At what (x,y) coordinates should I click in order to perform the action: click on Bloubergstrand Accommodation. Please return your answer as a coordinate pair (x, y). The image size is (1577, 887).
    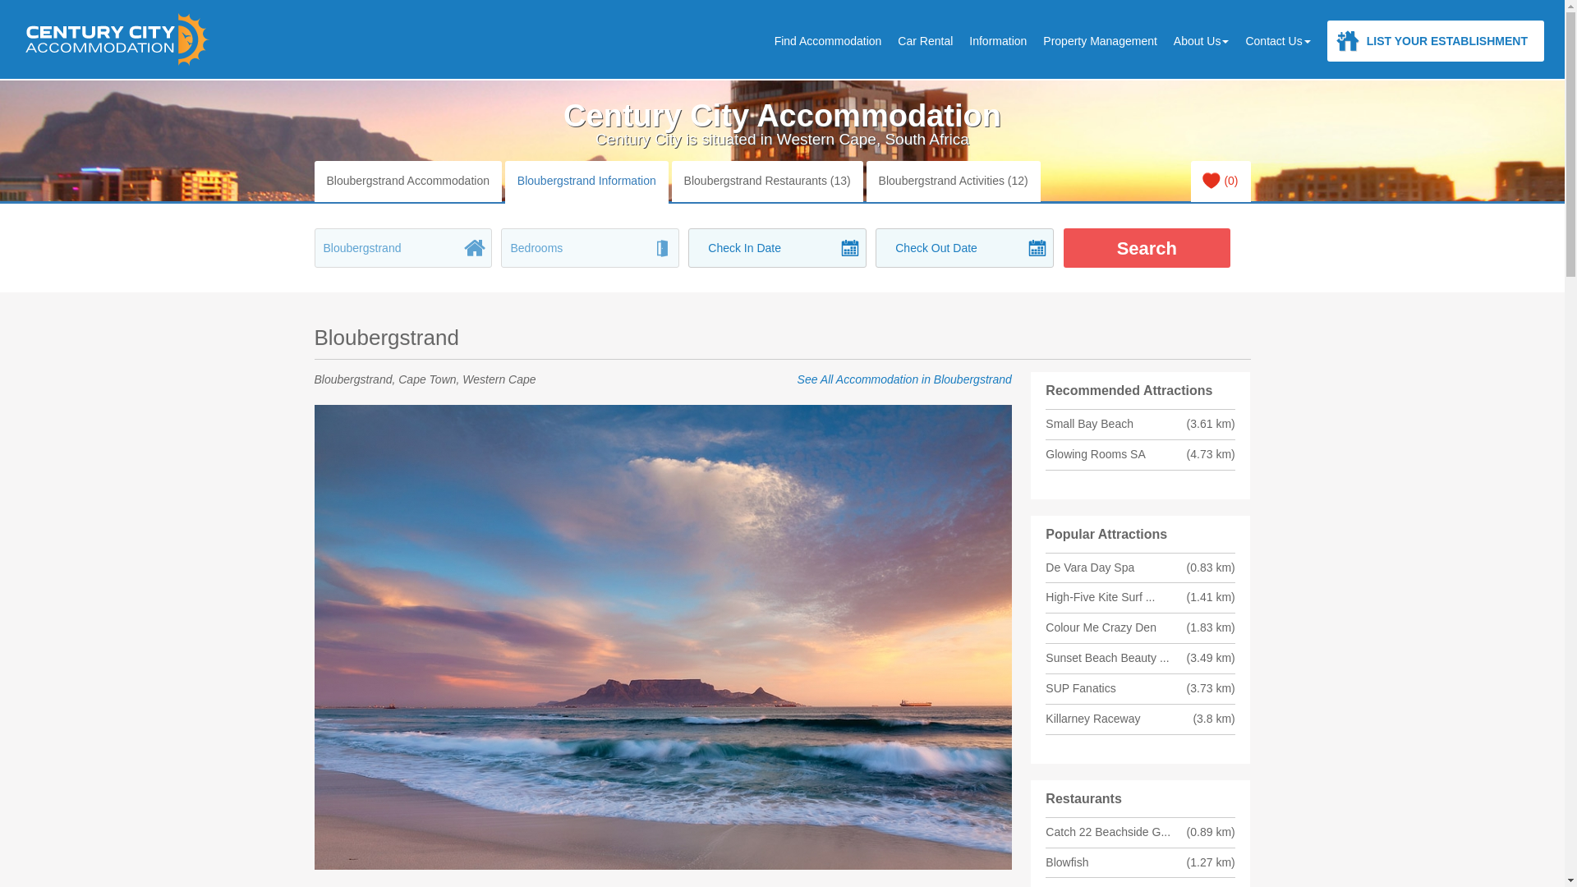
    Looking at the image, I should click on (407, 182).